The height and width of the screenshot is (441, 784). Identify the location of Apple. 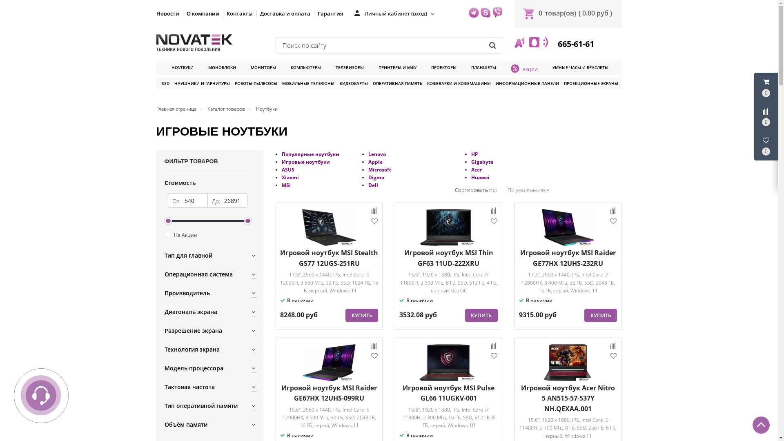
(376, 162).